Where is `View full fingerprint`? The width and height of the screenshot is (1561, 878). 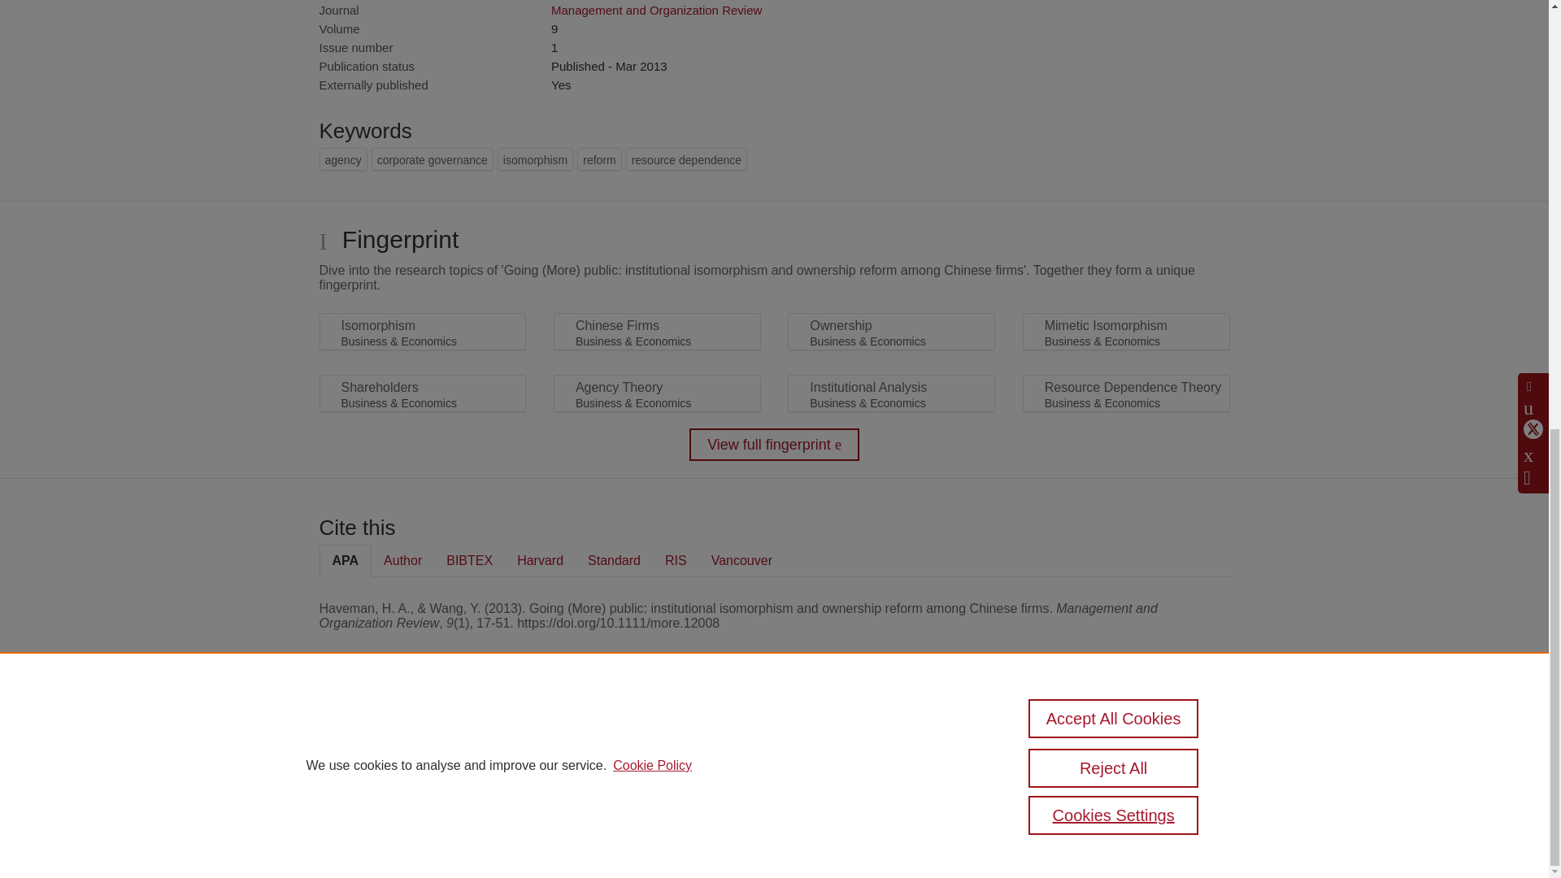
View full fingerprint is located at coordinates (774, 445).